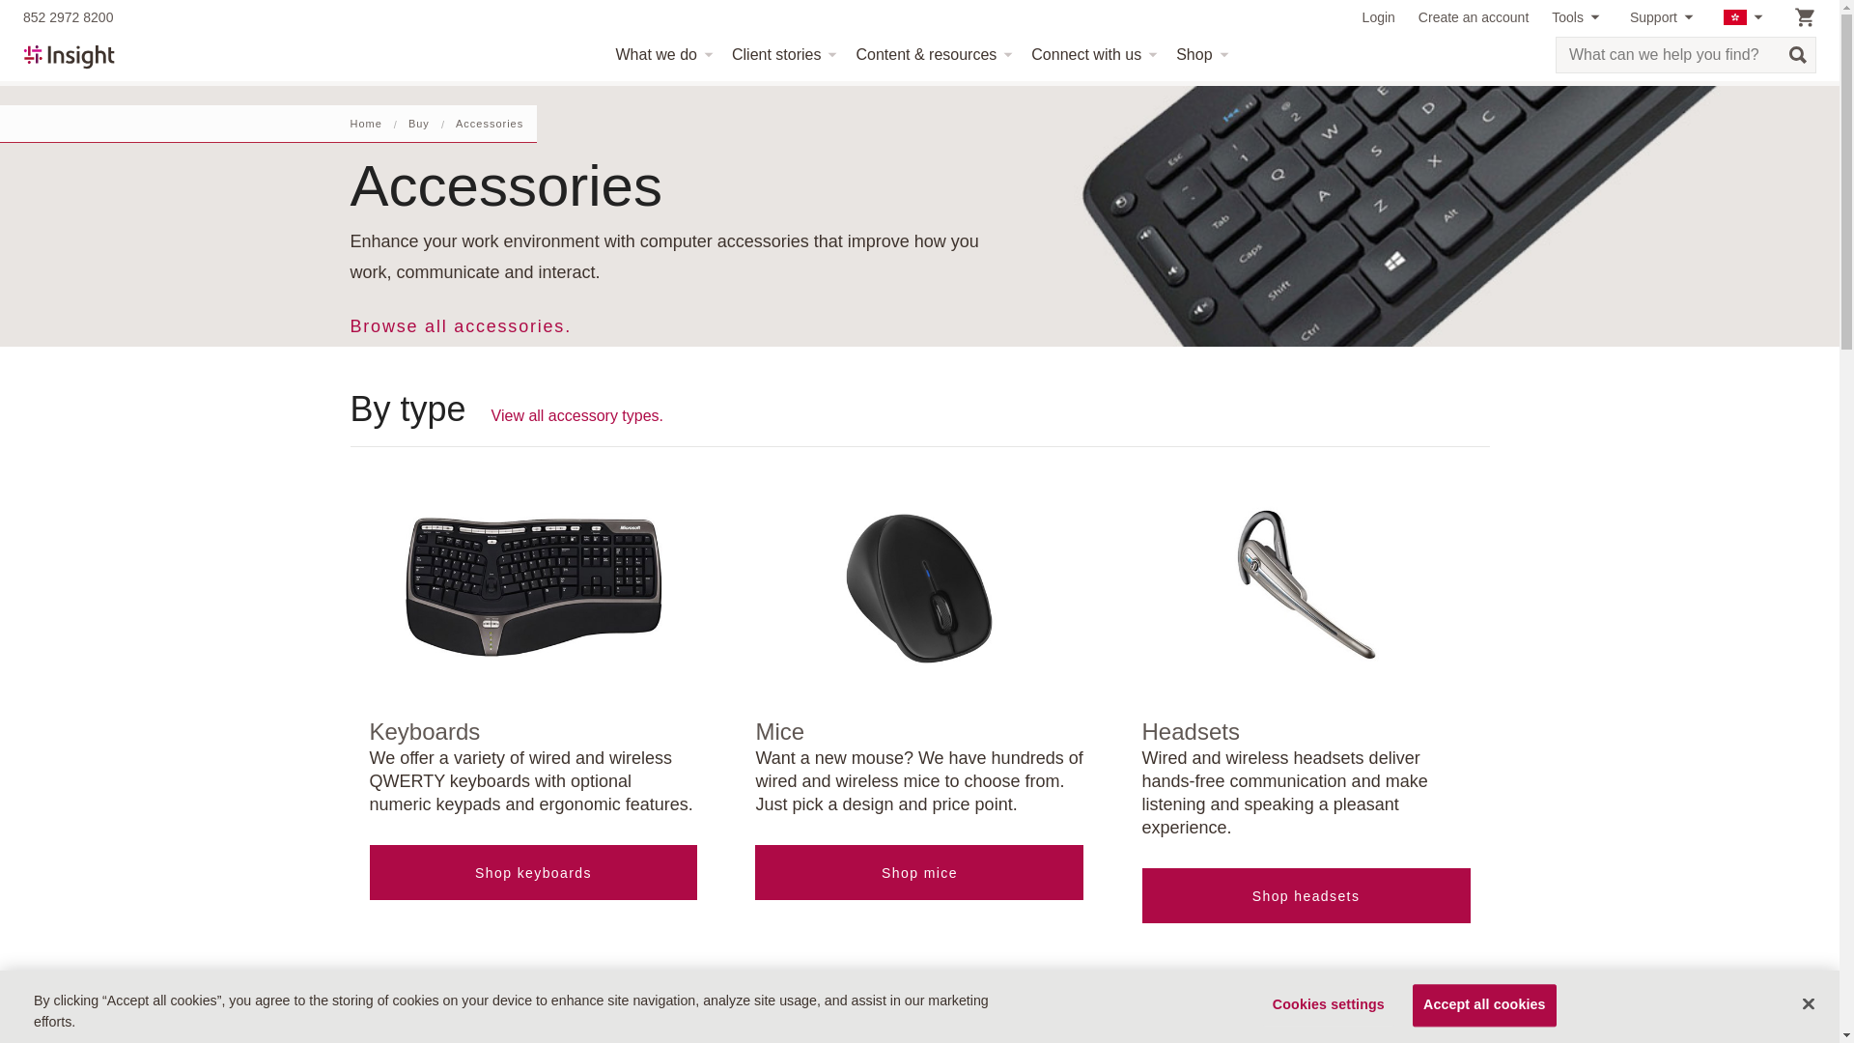 The image size is (1854, 1043). Describe the element at coordinates (1804, 17) in the screenshot. I see `Shopping cart` at that location.